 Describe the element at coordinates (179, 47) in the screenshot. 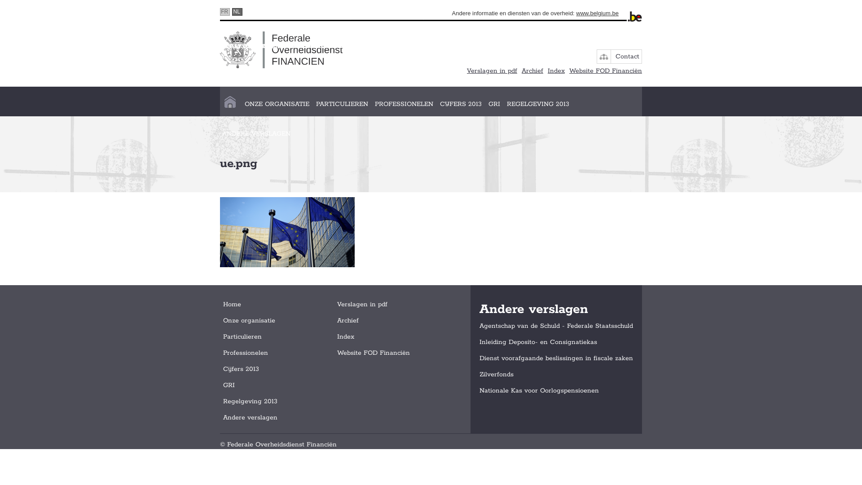

I see `DIRECTE BELASTINGEN` at that location.